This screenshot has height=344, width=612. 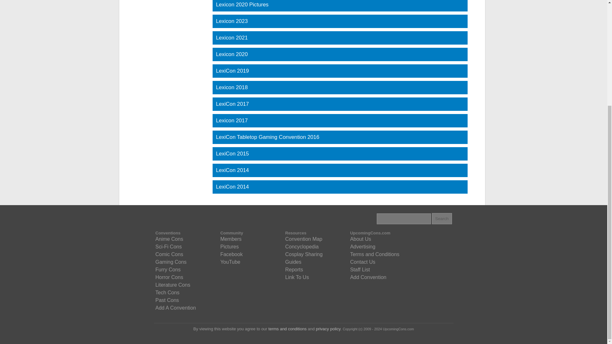 What do you see at coordinates (171, 262) in the screenshot?
I see `Gaming Cons` at bounding box center [171, 262].